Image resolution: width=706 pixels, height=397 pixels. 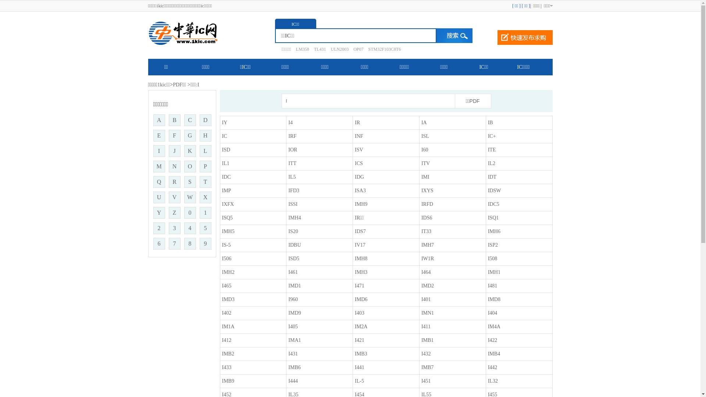 What do you see at coordinates (338, 49) in the screenshot?
I see `ULN2003` at bounding box center [338, 49].